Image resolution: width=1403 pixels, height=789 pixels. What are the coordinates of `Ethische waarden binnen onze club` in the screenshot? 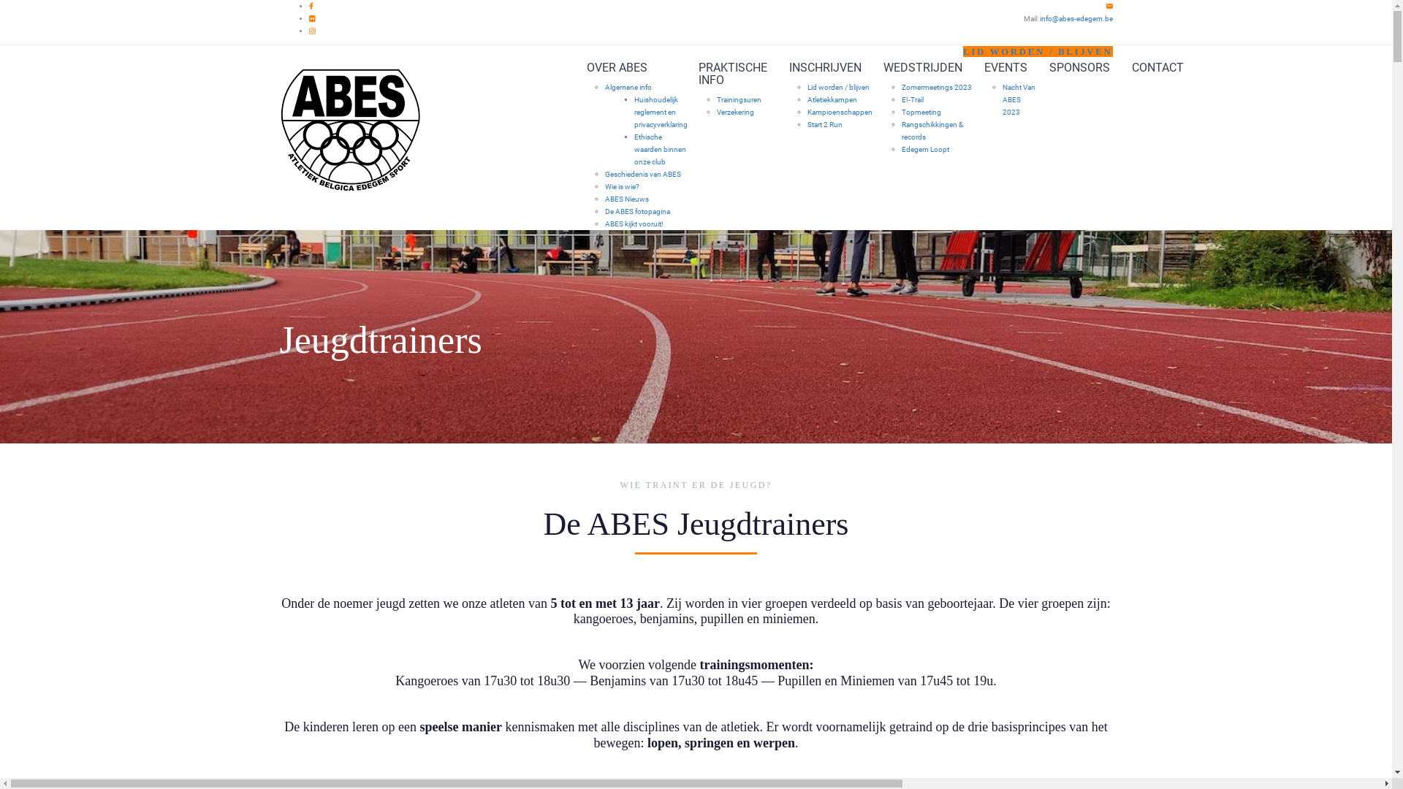 It's located at (661, 149).